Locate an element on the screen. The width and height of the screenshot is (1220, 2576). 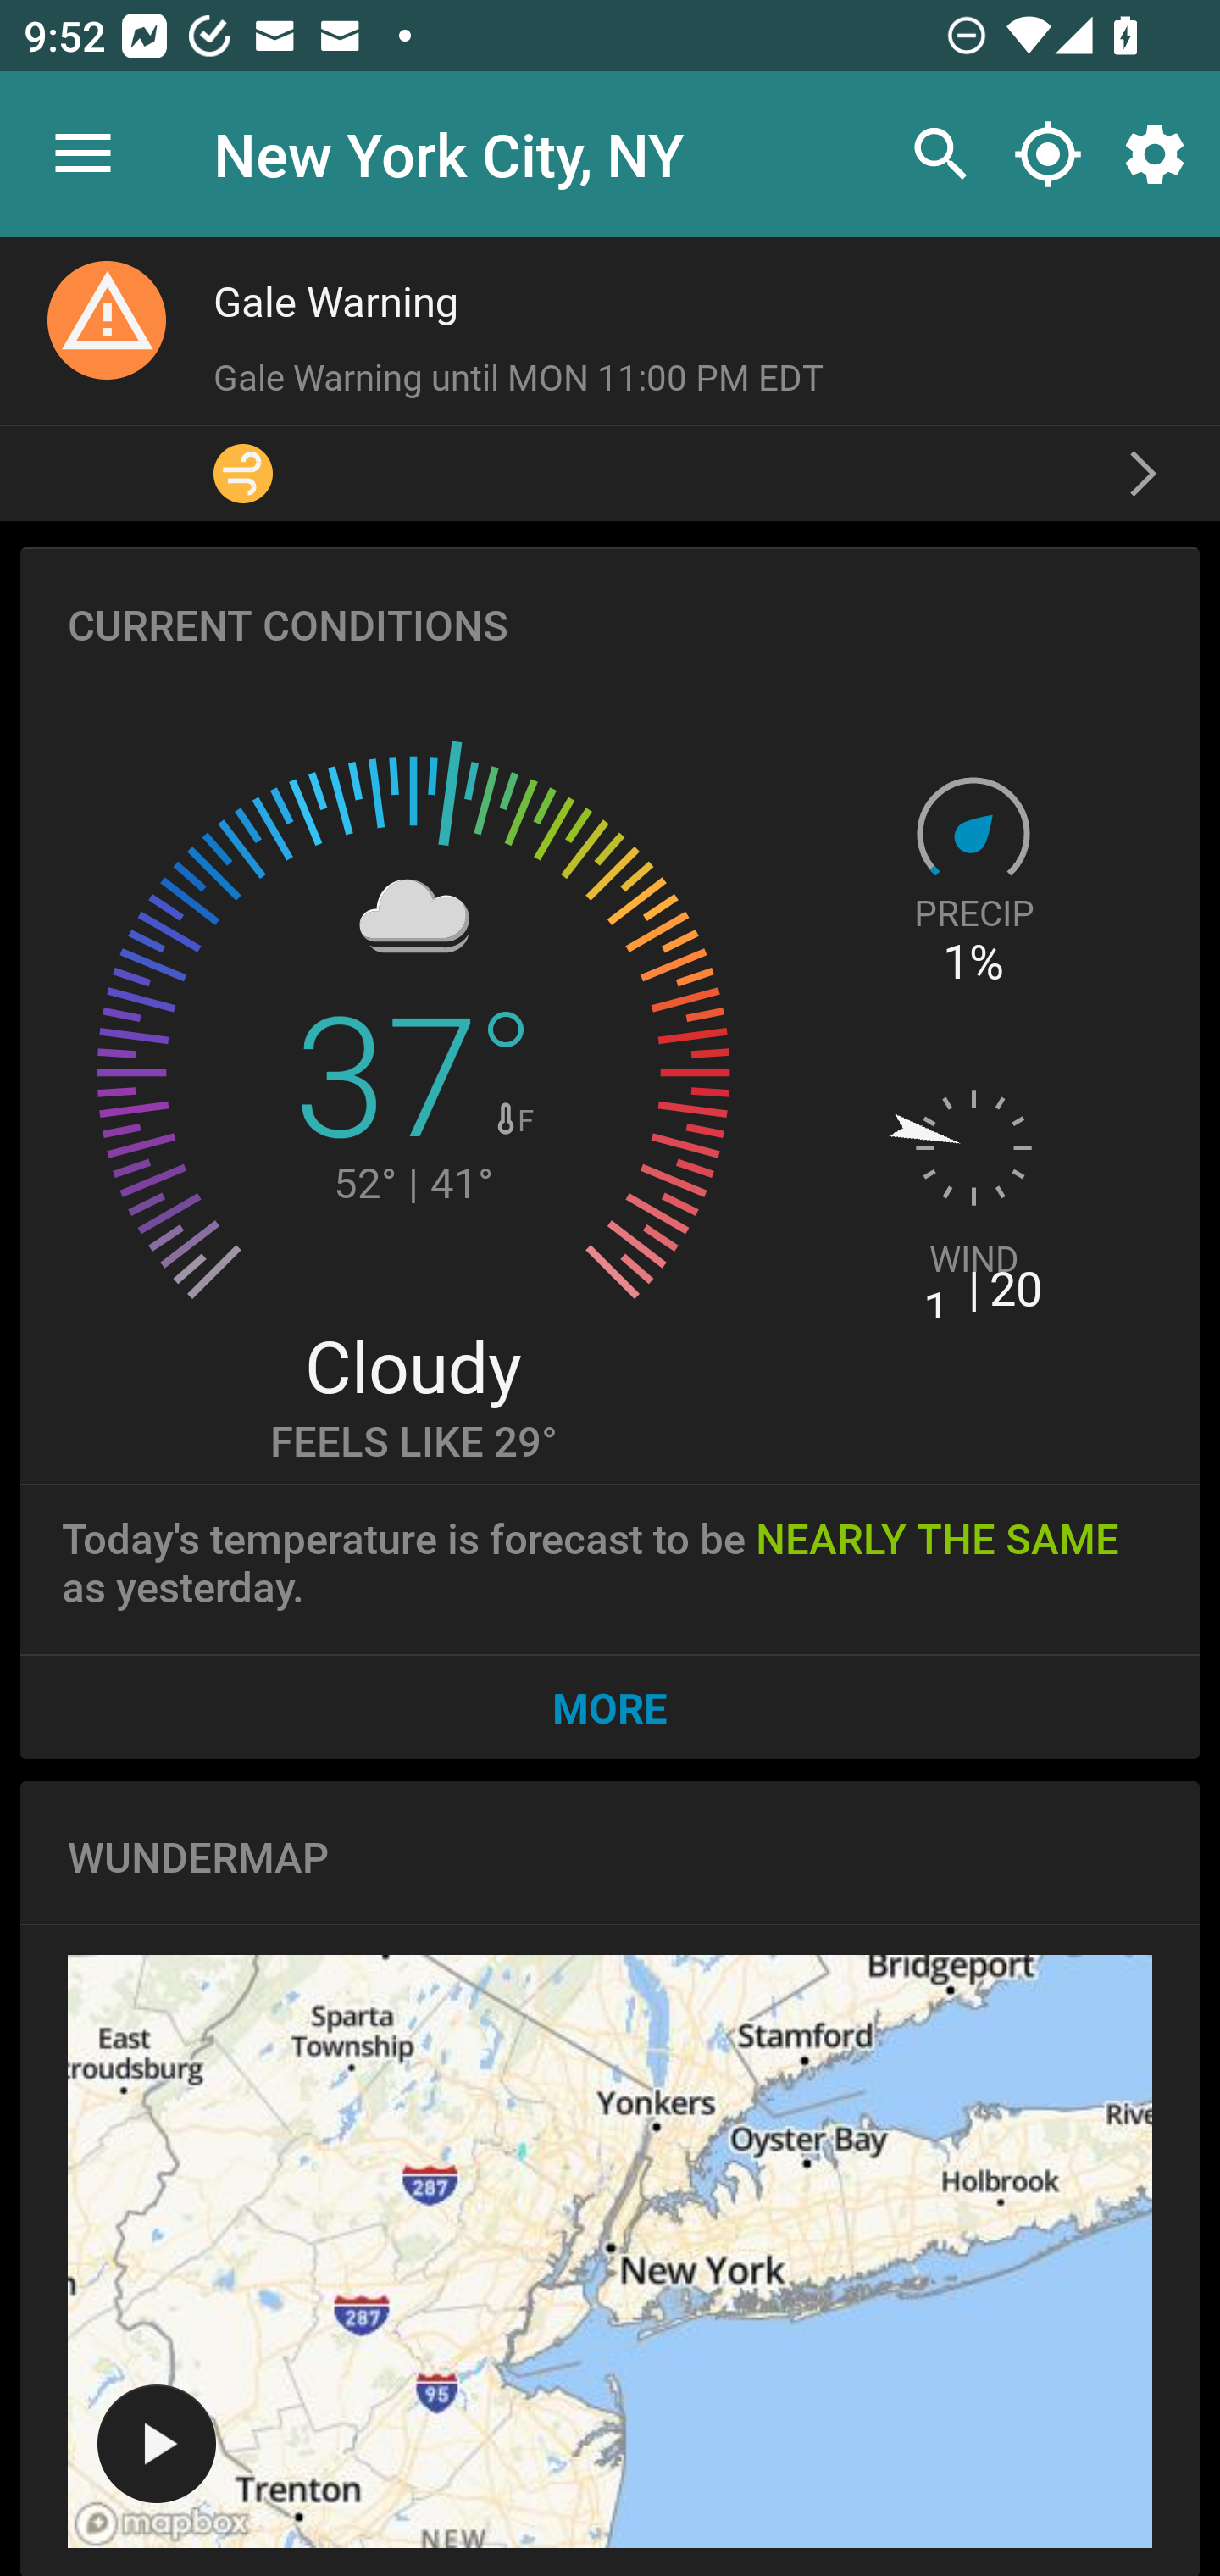
Press to open location manager. is located at coordinates (83, 154).